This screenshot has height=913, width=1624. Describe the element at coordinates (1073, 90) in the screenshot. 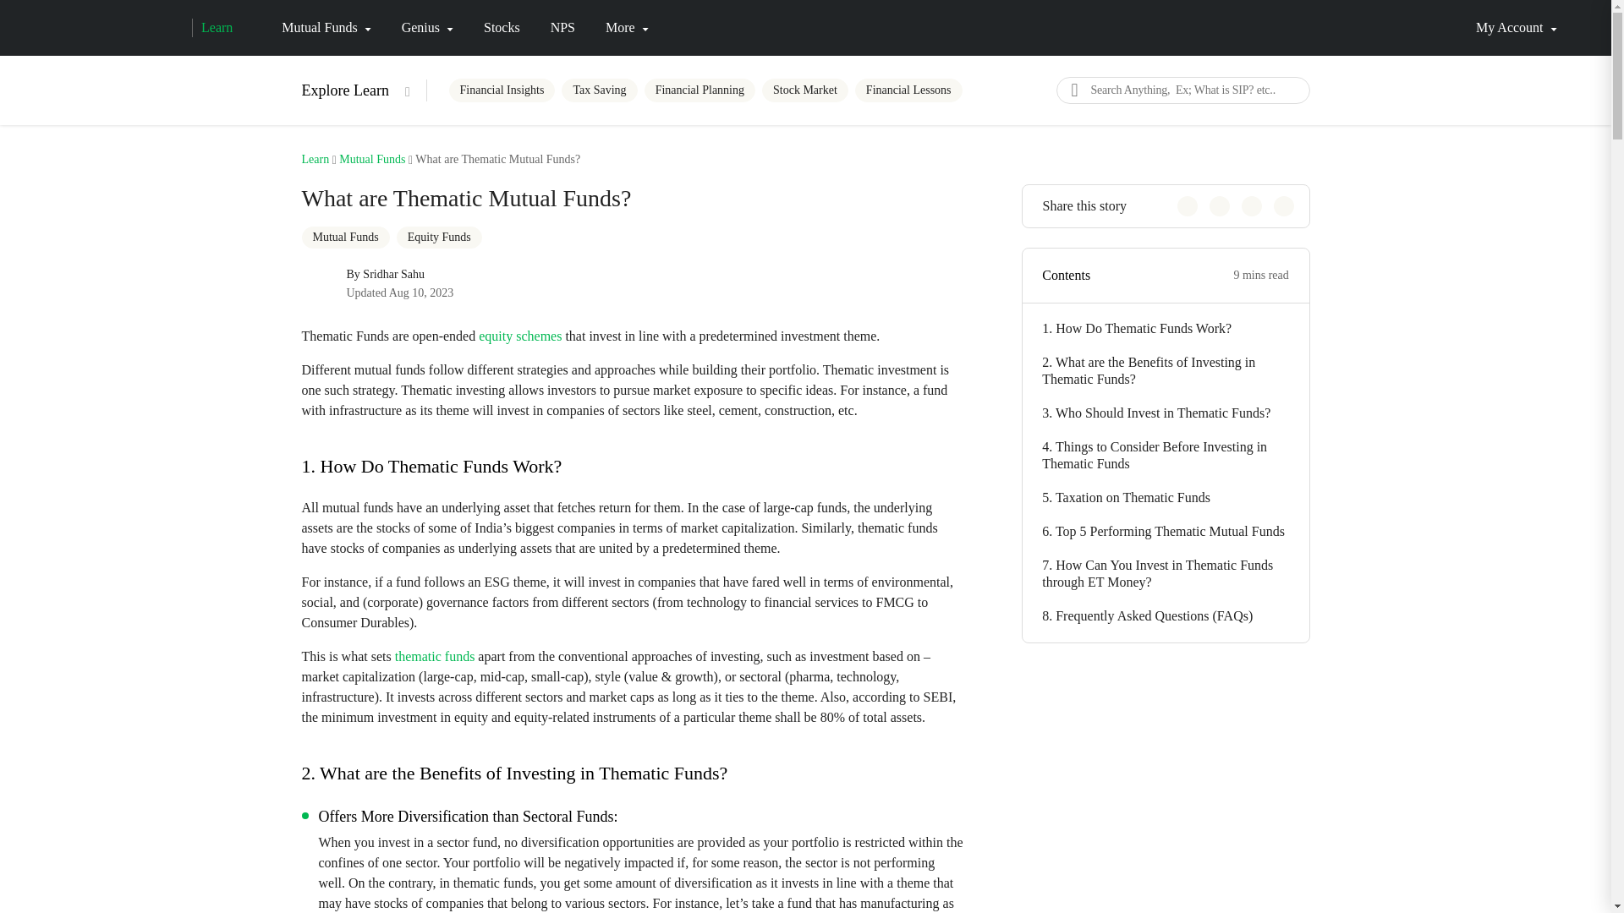

I see `Search` at that location.